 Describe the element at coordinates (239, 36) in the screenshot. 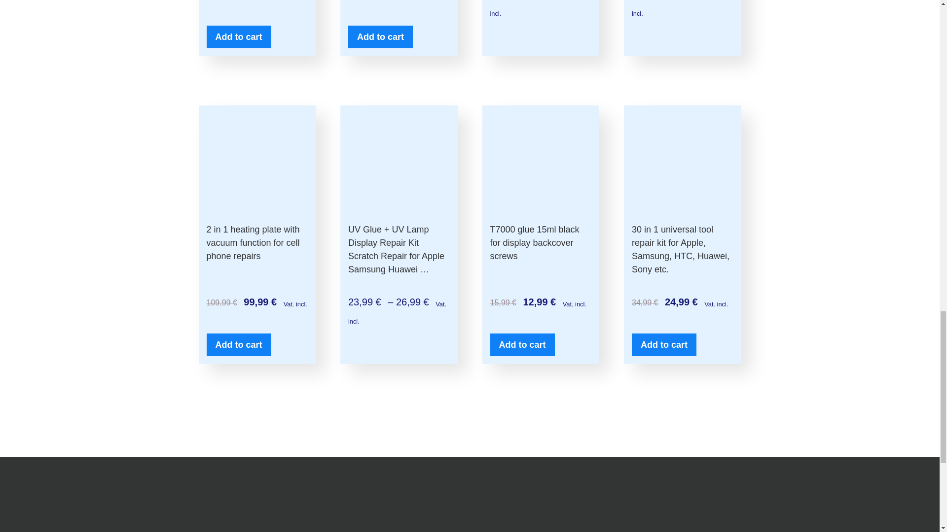

I see `Add to cart` at that location.